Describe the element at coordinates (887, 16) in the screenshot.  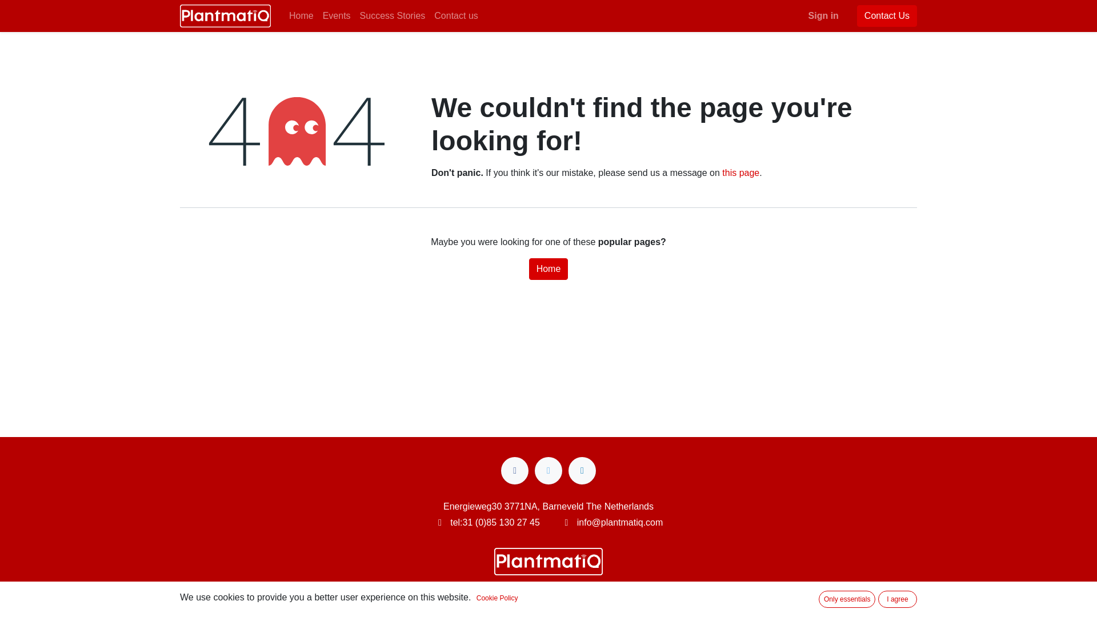
I see `Contact Us` at that location.